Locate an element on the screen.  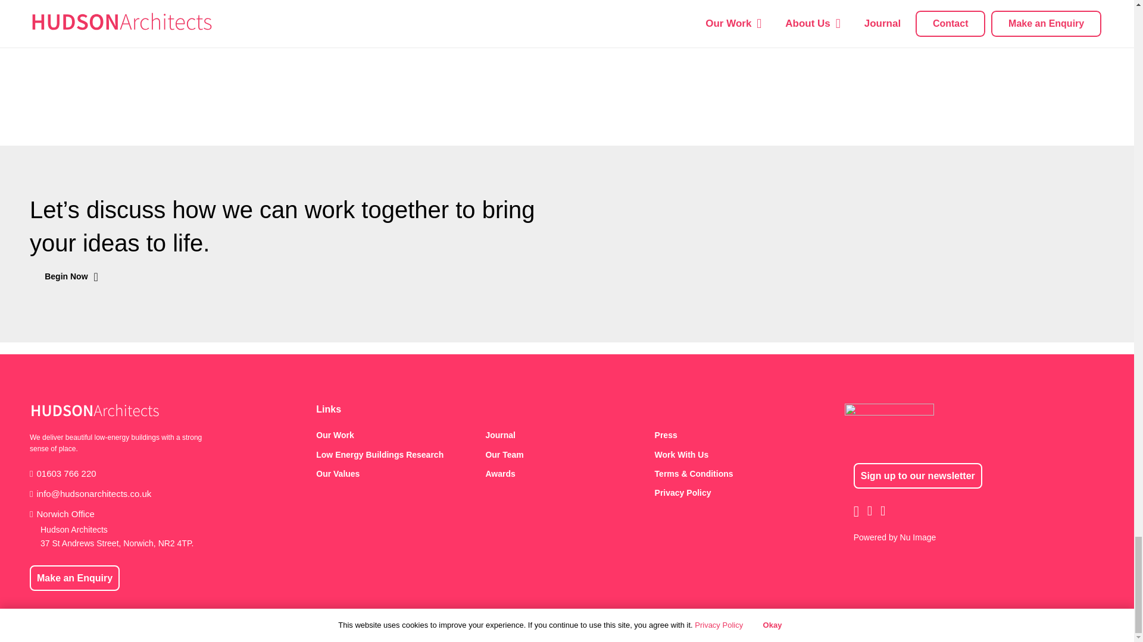
Low Energy Buildings Research is located at coordinates (398, 454).